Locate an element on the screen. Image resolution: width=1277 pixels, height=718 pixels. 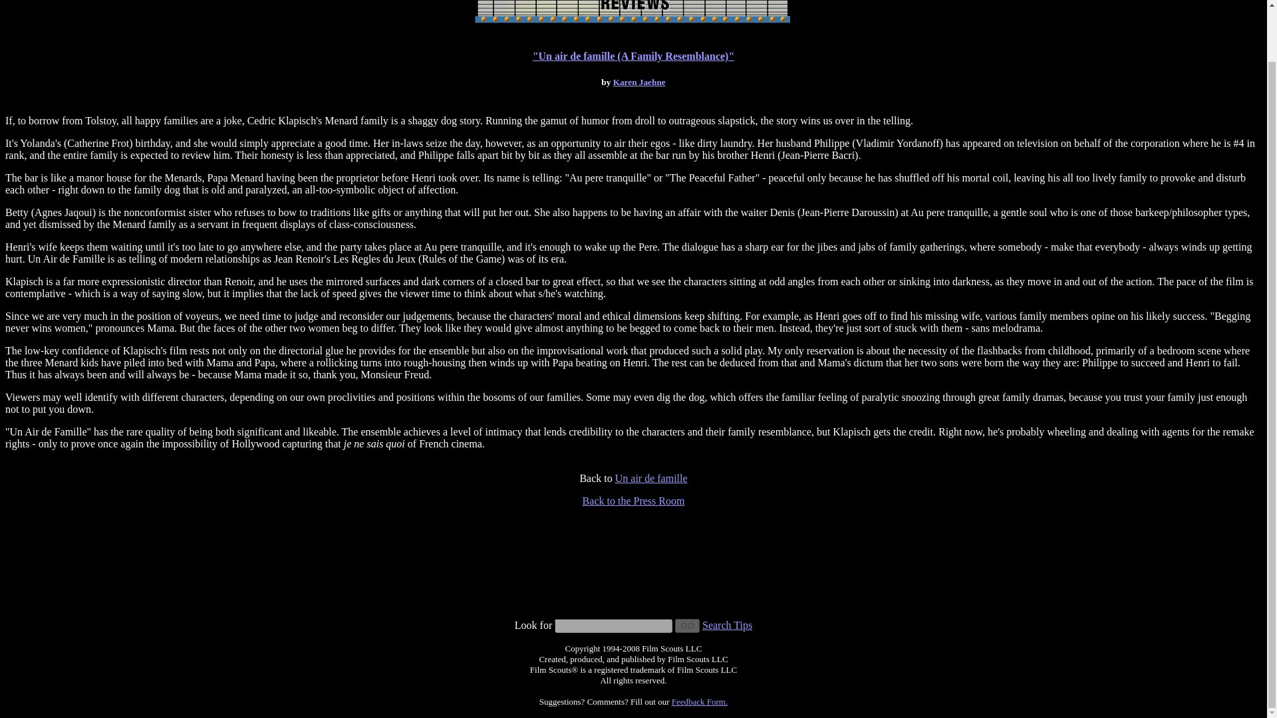
Karen Jaehne is located at coordinates (638, 81).